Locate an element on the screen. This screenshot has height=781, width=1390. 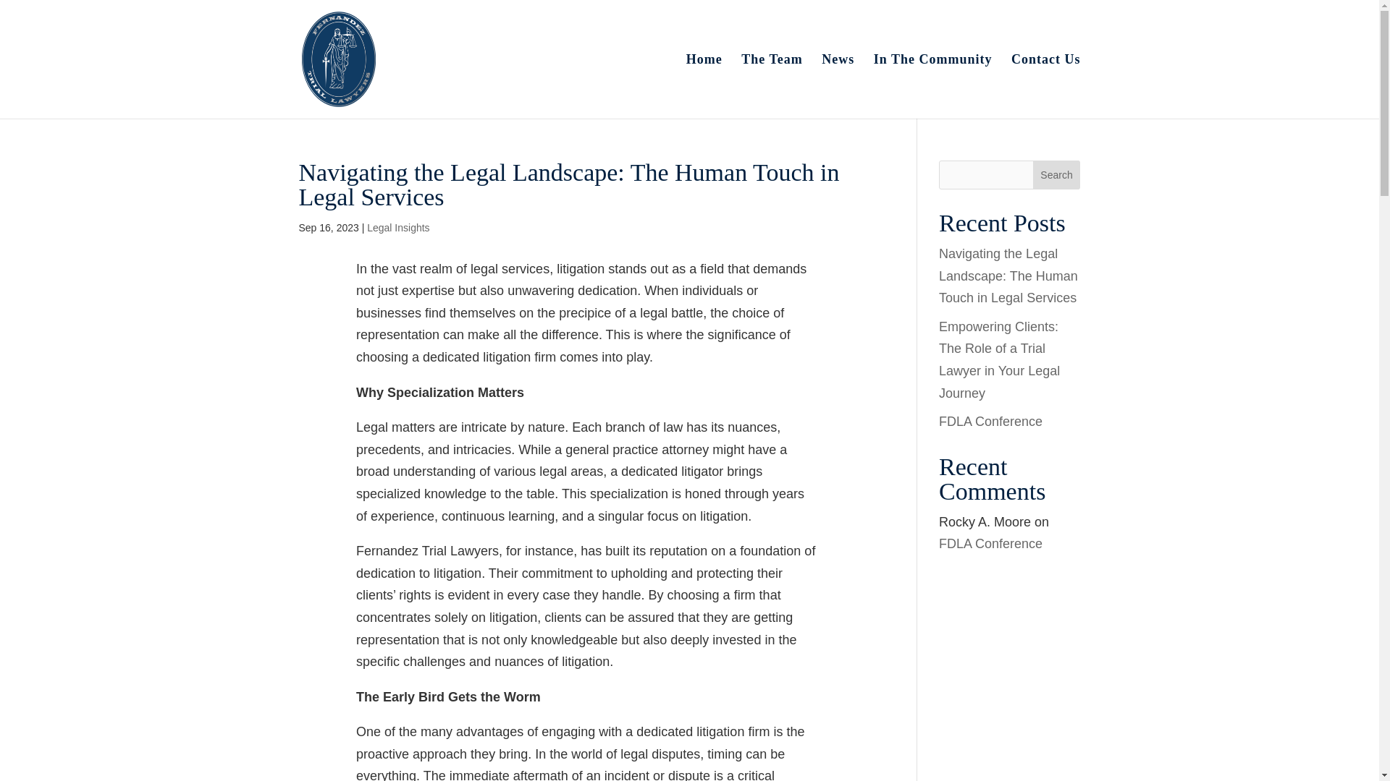
FDLA Conference is located at coordinates (990, 544).